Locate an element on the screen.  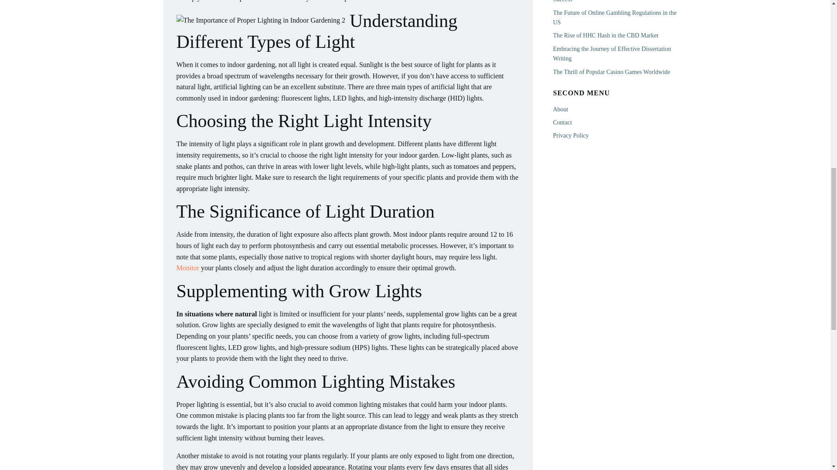
The Thrill of Popular Casino Games Worldwide is located at coordinates (611, 71).